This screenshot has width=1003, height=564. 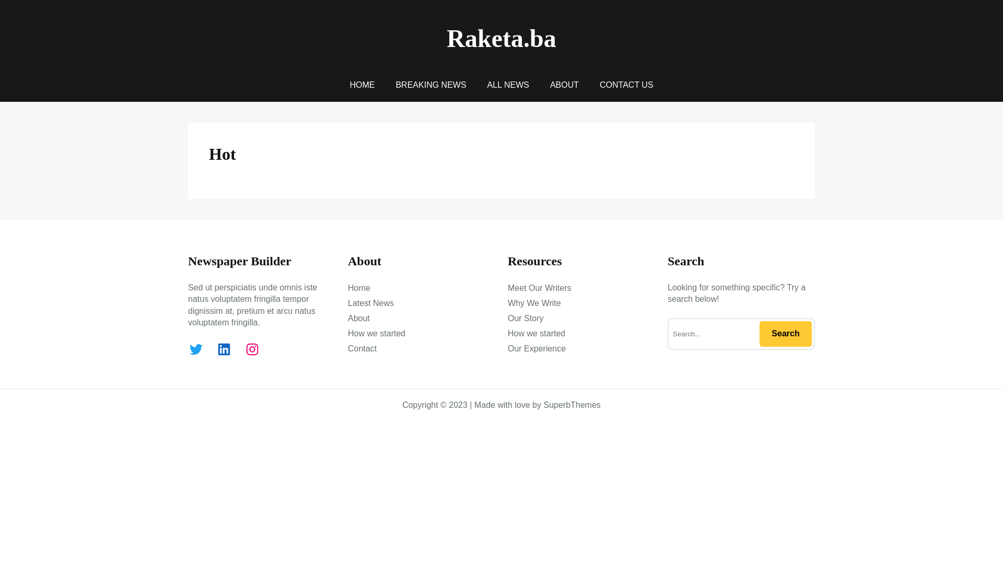 I want to click on Home, so click(x=359, y=288).